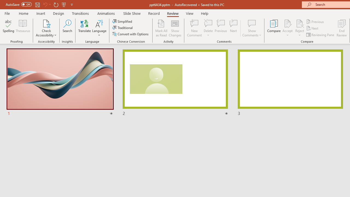  I want to click on Customize Quick Access Toolbar, so click(72, 4).